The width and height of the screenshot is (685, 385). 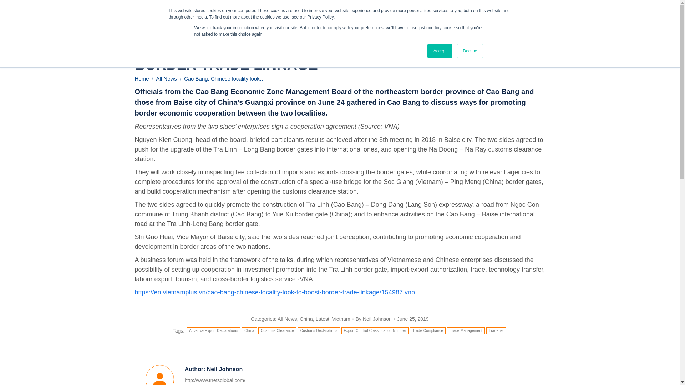 I want to click on Services, so click(x=469, y=18).